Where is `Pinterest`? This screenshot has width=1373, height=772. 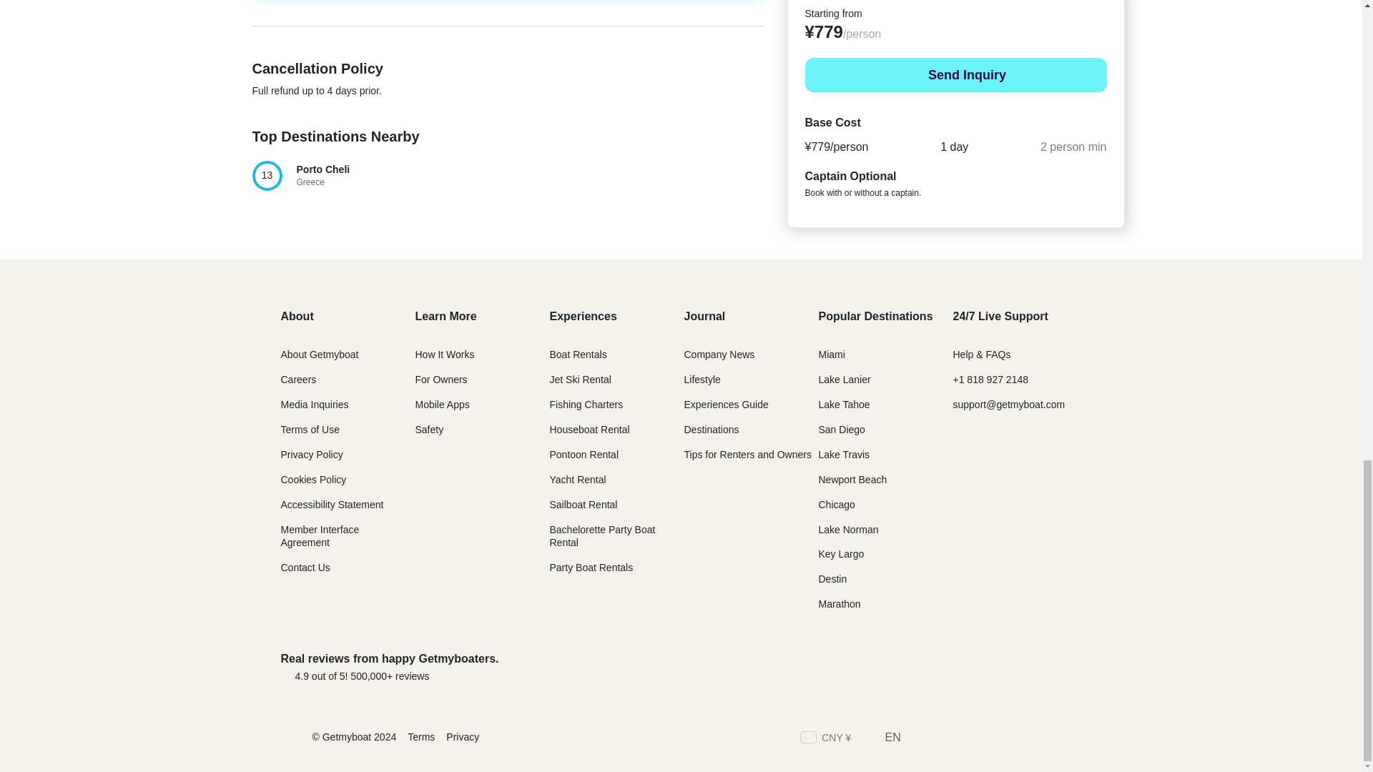
Pinterest is located at coordinates (1048, 739).